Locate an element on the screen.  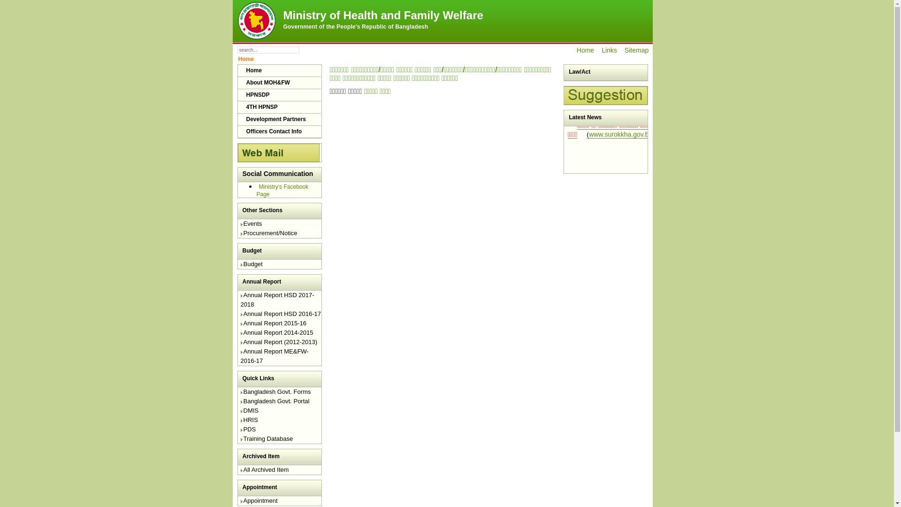
Sitemap is located at coordinates (636, 50).